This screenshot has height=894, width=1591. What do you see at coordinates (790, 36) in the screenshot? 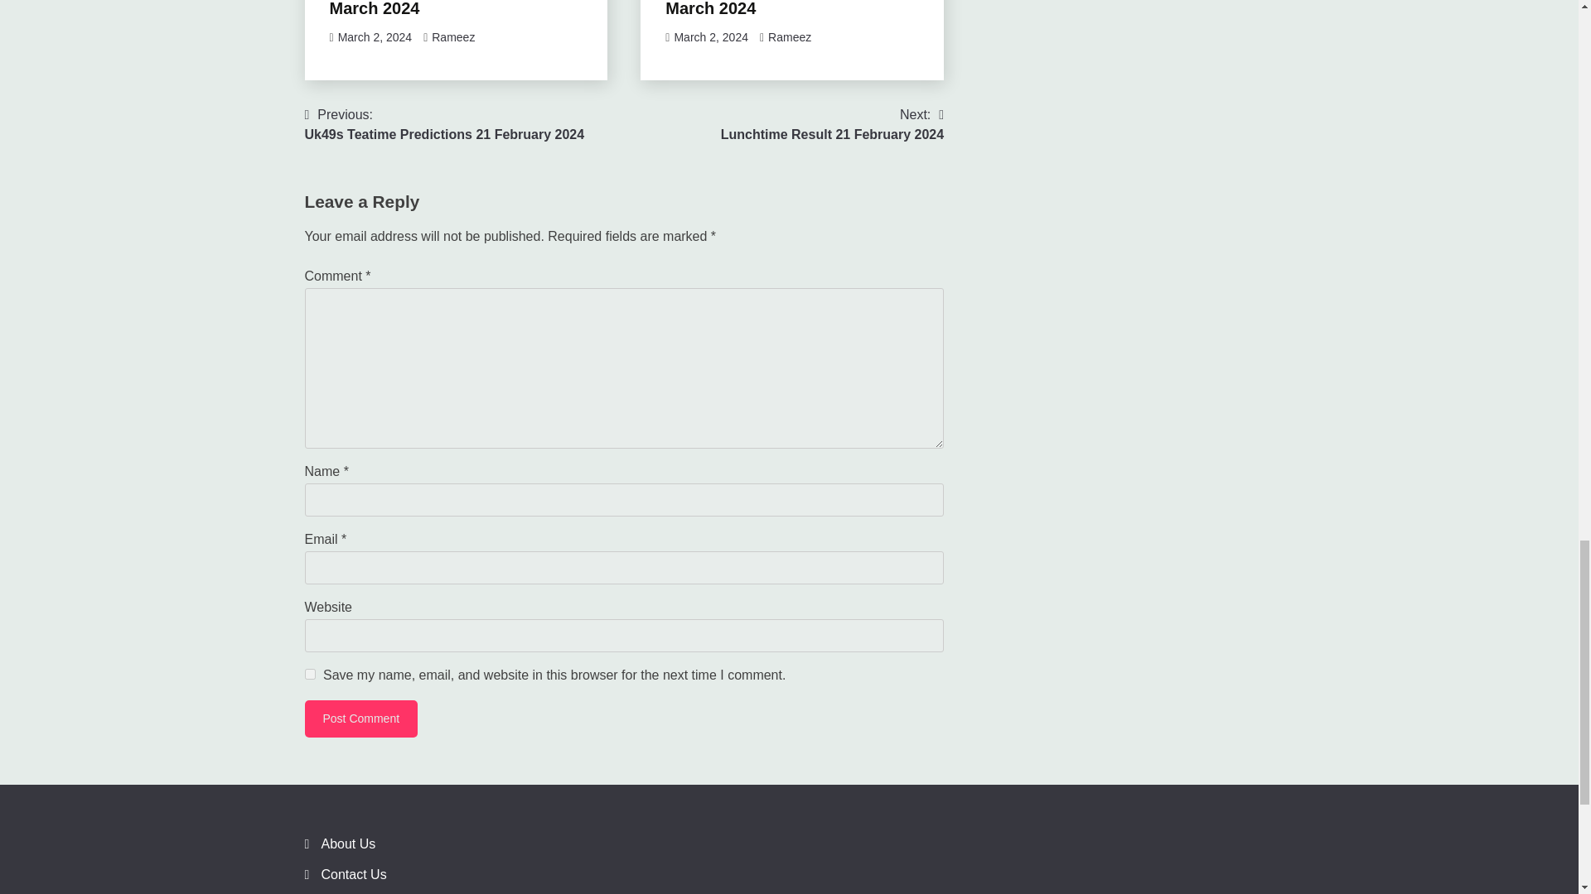
I see `Rameez` at bounding box center [790, 36].